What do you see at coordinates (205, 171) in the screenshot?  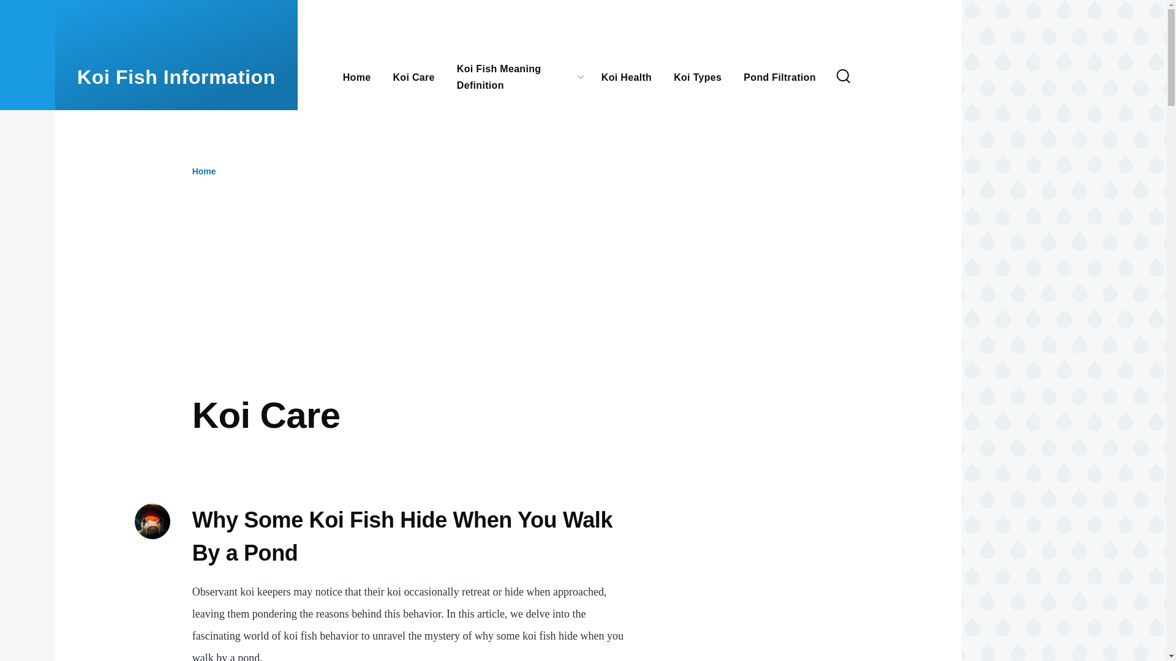 I see `Home` at bounding box center [205, 171].